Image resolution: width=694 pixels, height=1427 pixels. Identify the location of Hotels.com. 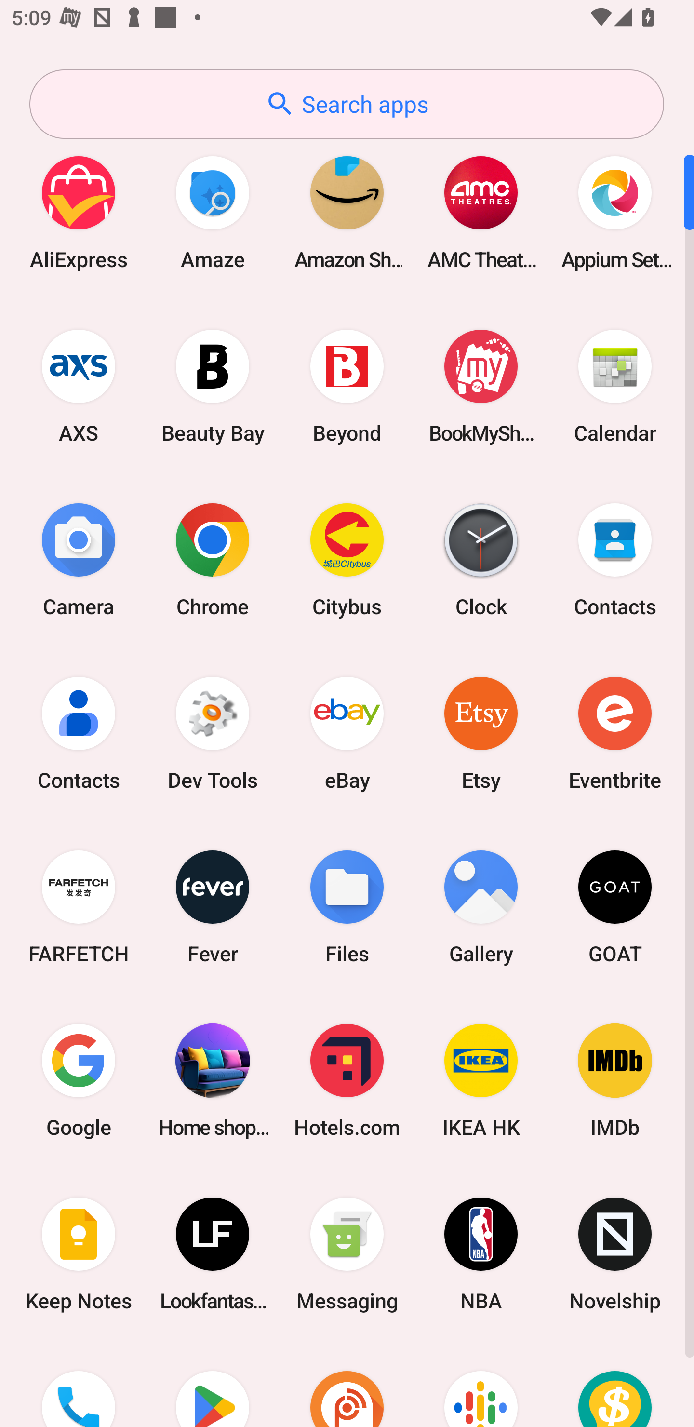
(347, 1080).